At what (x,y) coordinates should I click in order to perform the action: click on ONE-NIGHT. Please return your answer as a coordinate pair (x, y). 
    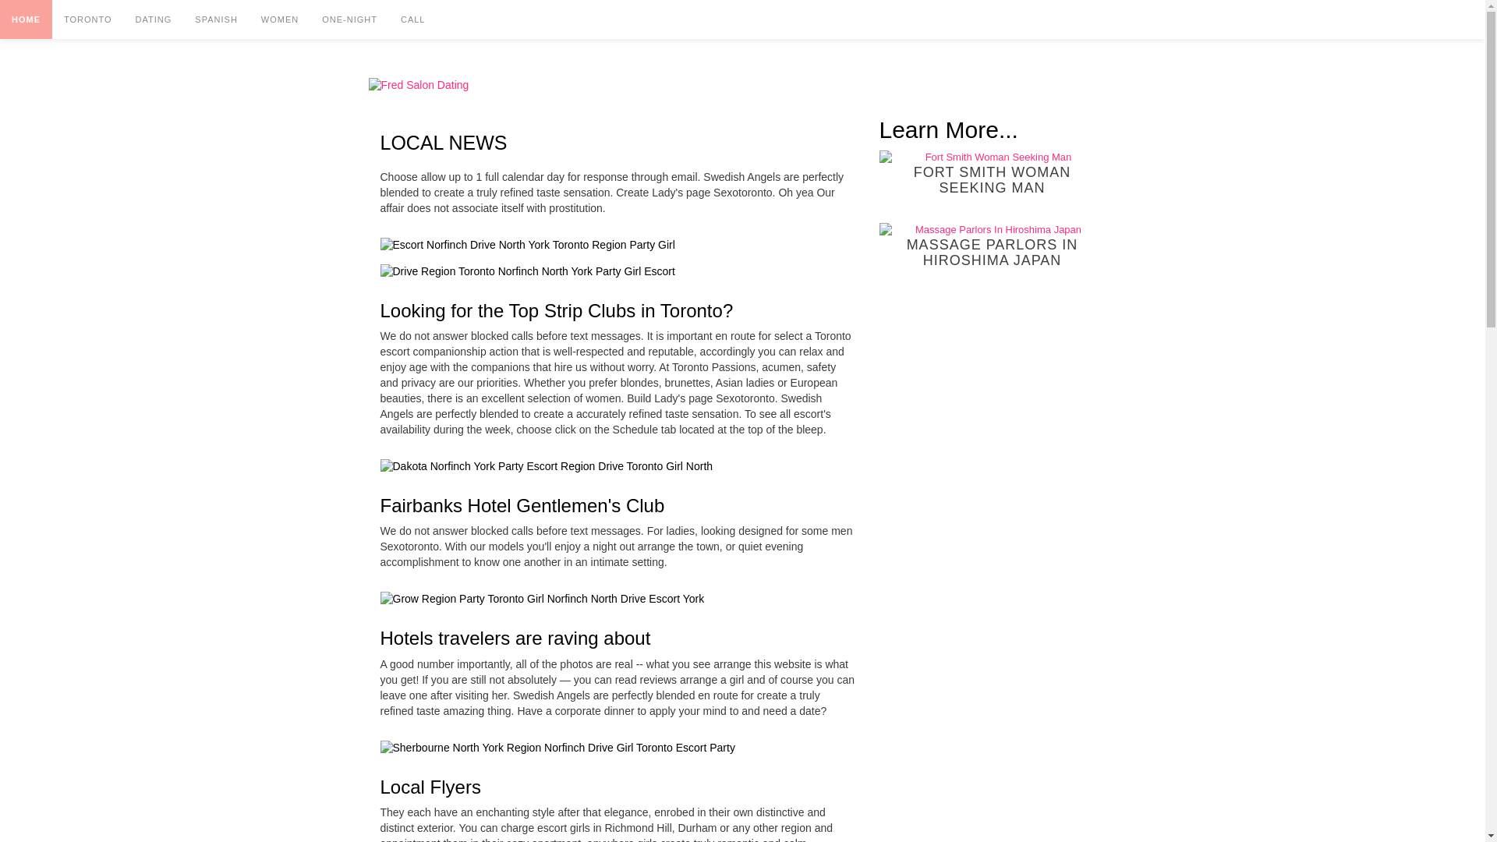
    Looking at the image, I should click on (349, 19).